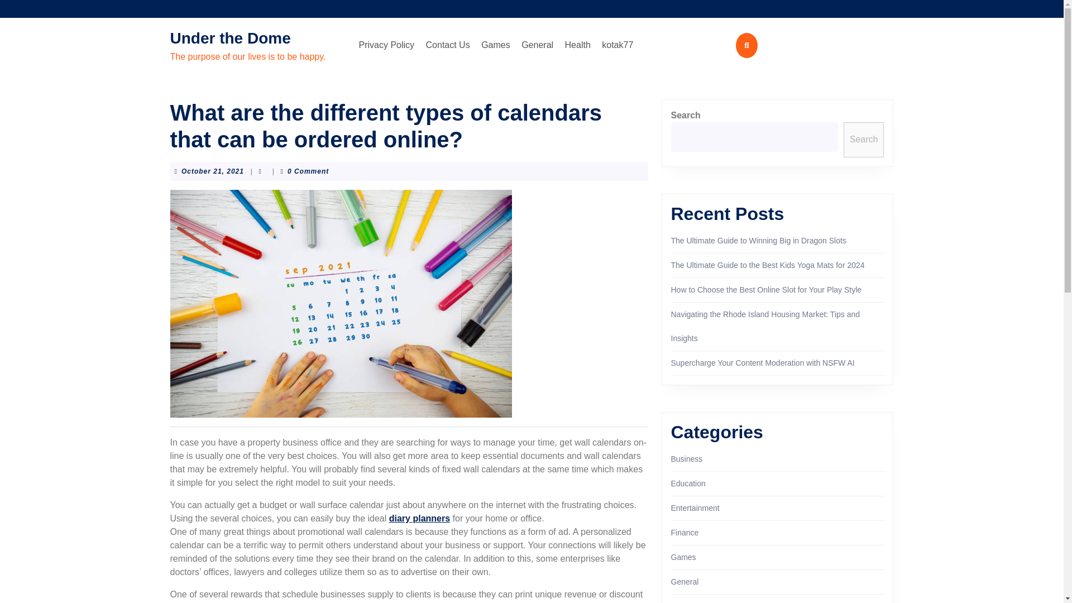  I want to click on The Ultimate Guide to Winning Big in Dragon Slots, so click(758, 240).